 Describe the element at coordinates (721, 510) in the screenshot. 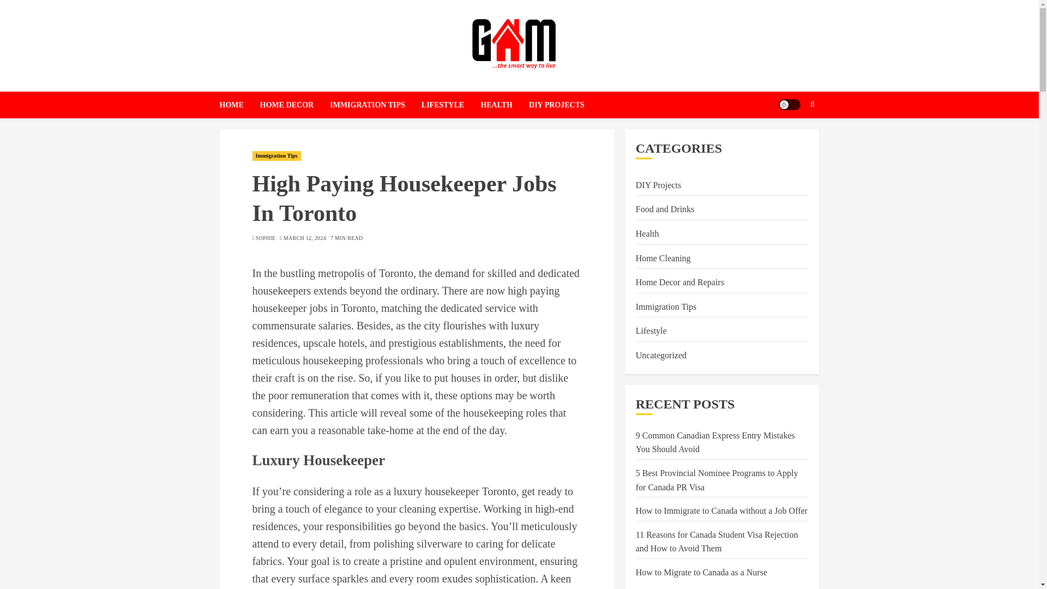

I see `How to Immigrate to Canada without a Job Offer` at that location.